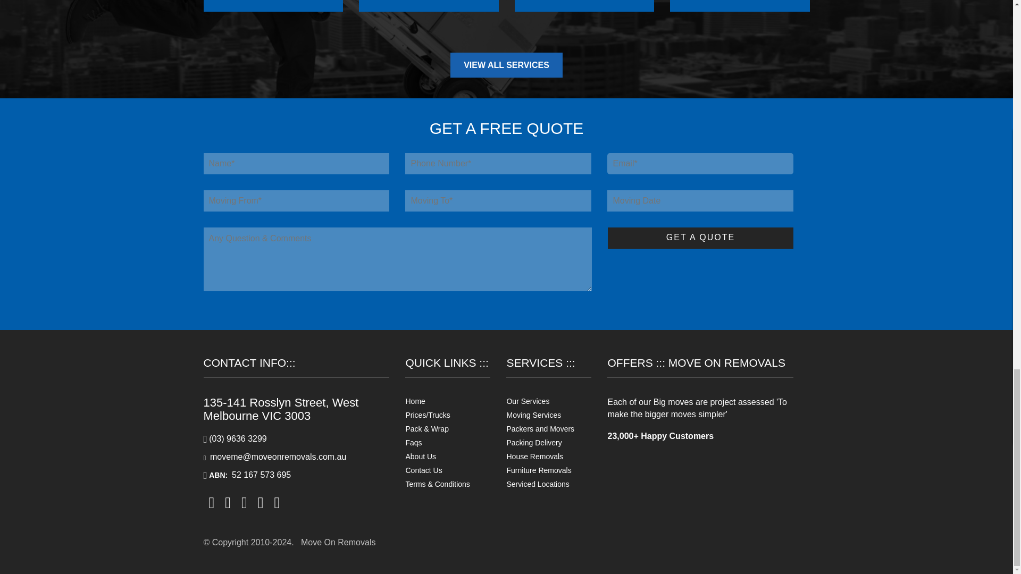 The width and height of the screenshot is (1021, 574). I want to click on GET A QUOTE, so click(700, 238).